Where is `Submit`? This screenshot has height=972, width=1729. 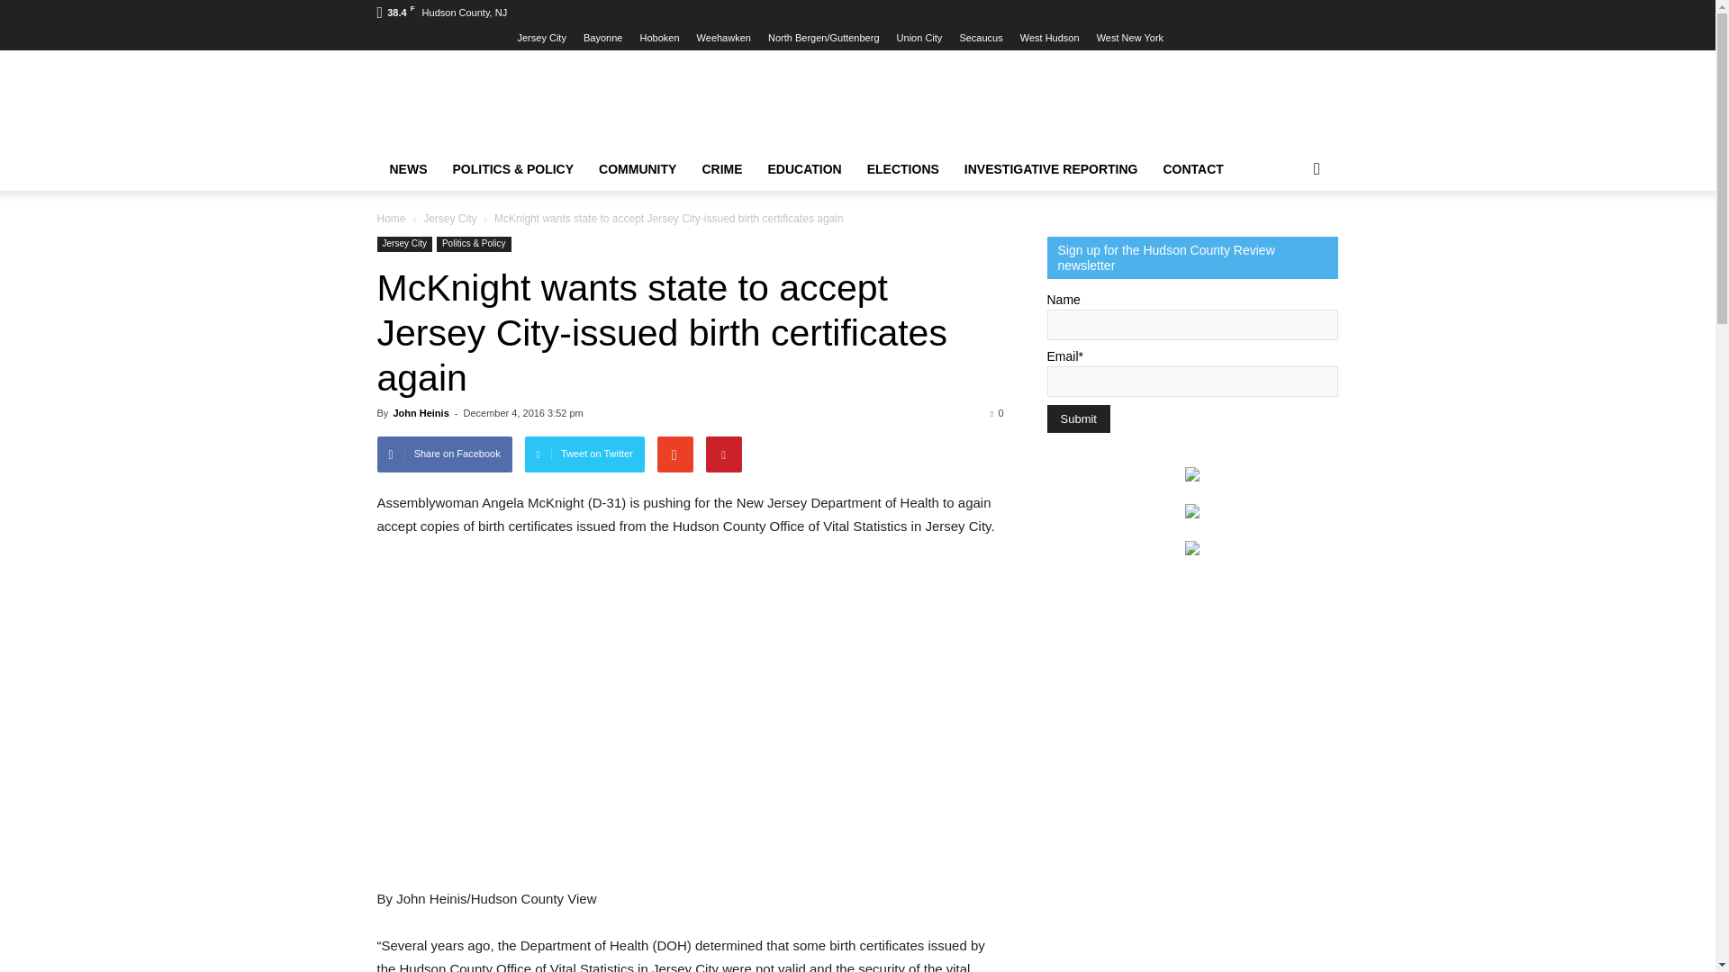
Submit is located at coordinates (1077, 418).